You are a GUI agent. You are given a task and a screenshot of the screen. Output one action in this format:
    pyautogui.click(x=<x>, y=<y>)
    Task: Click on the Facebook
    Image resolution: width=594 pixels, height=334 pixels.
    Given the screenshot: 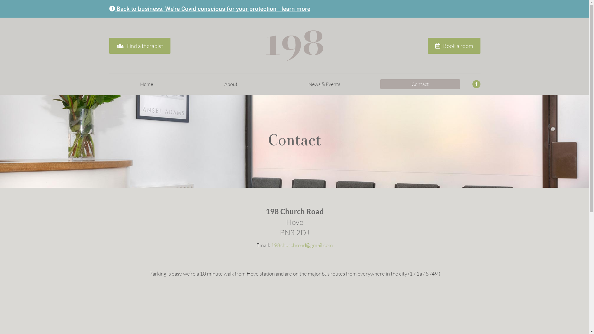 What is the action you would take?
    pyautogui.click(x=476, y=84)
    